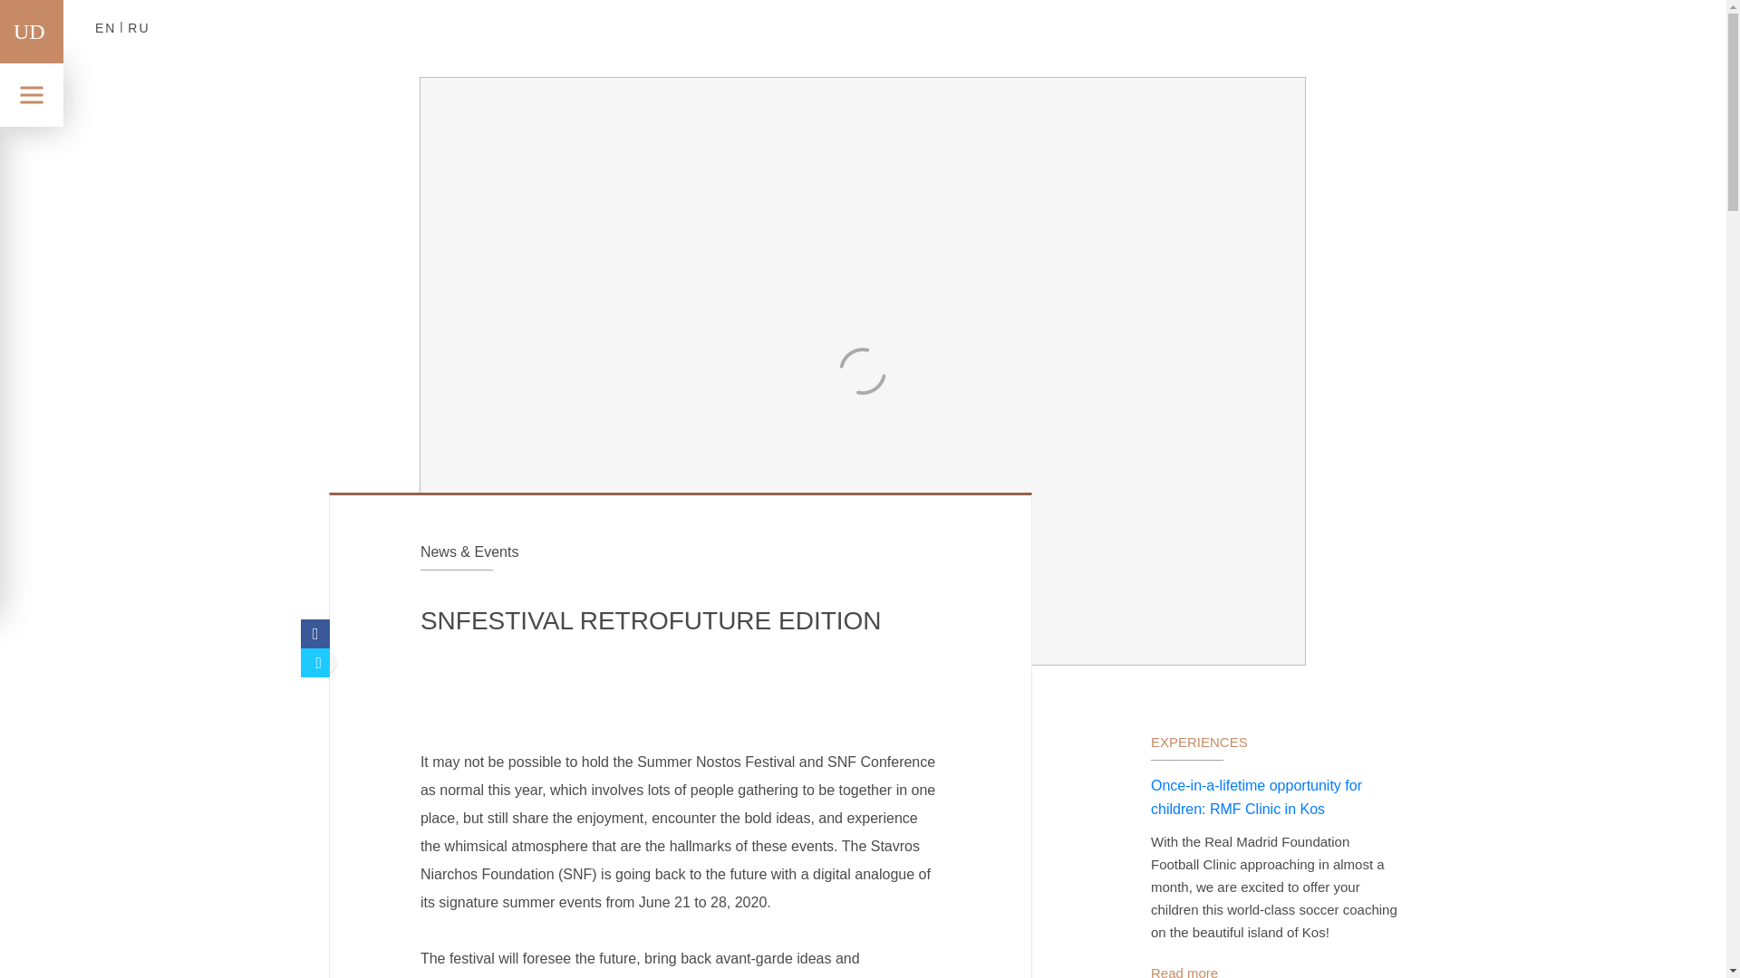 Image resolution: width=1740 pixels, height=978 pixels. I want to click on Read more, so click(1184, 971).